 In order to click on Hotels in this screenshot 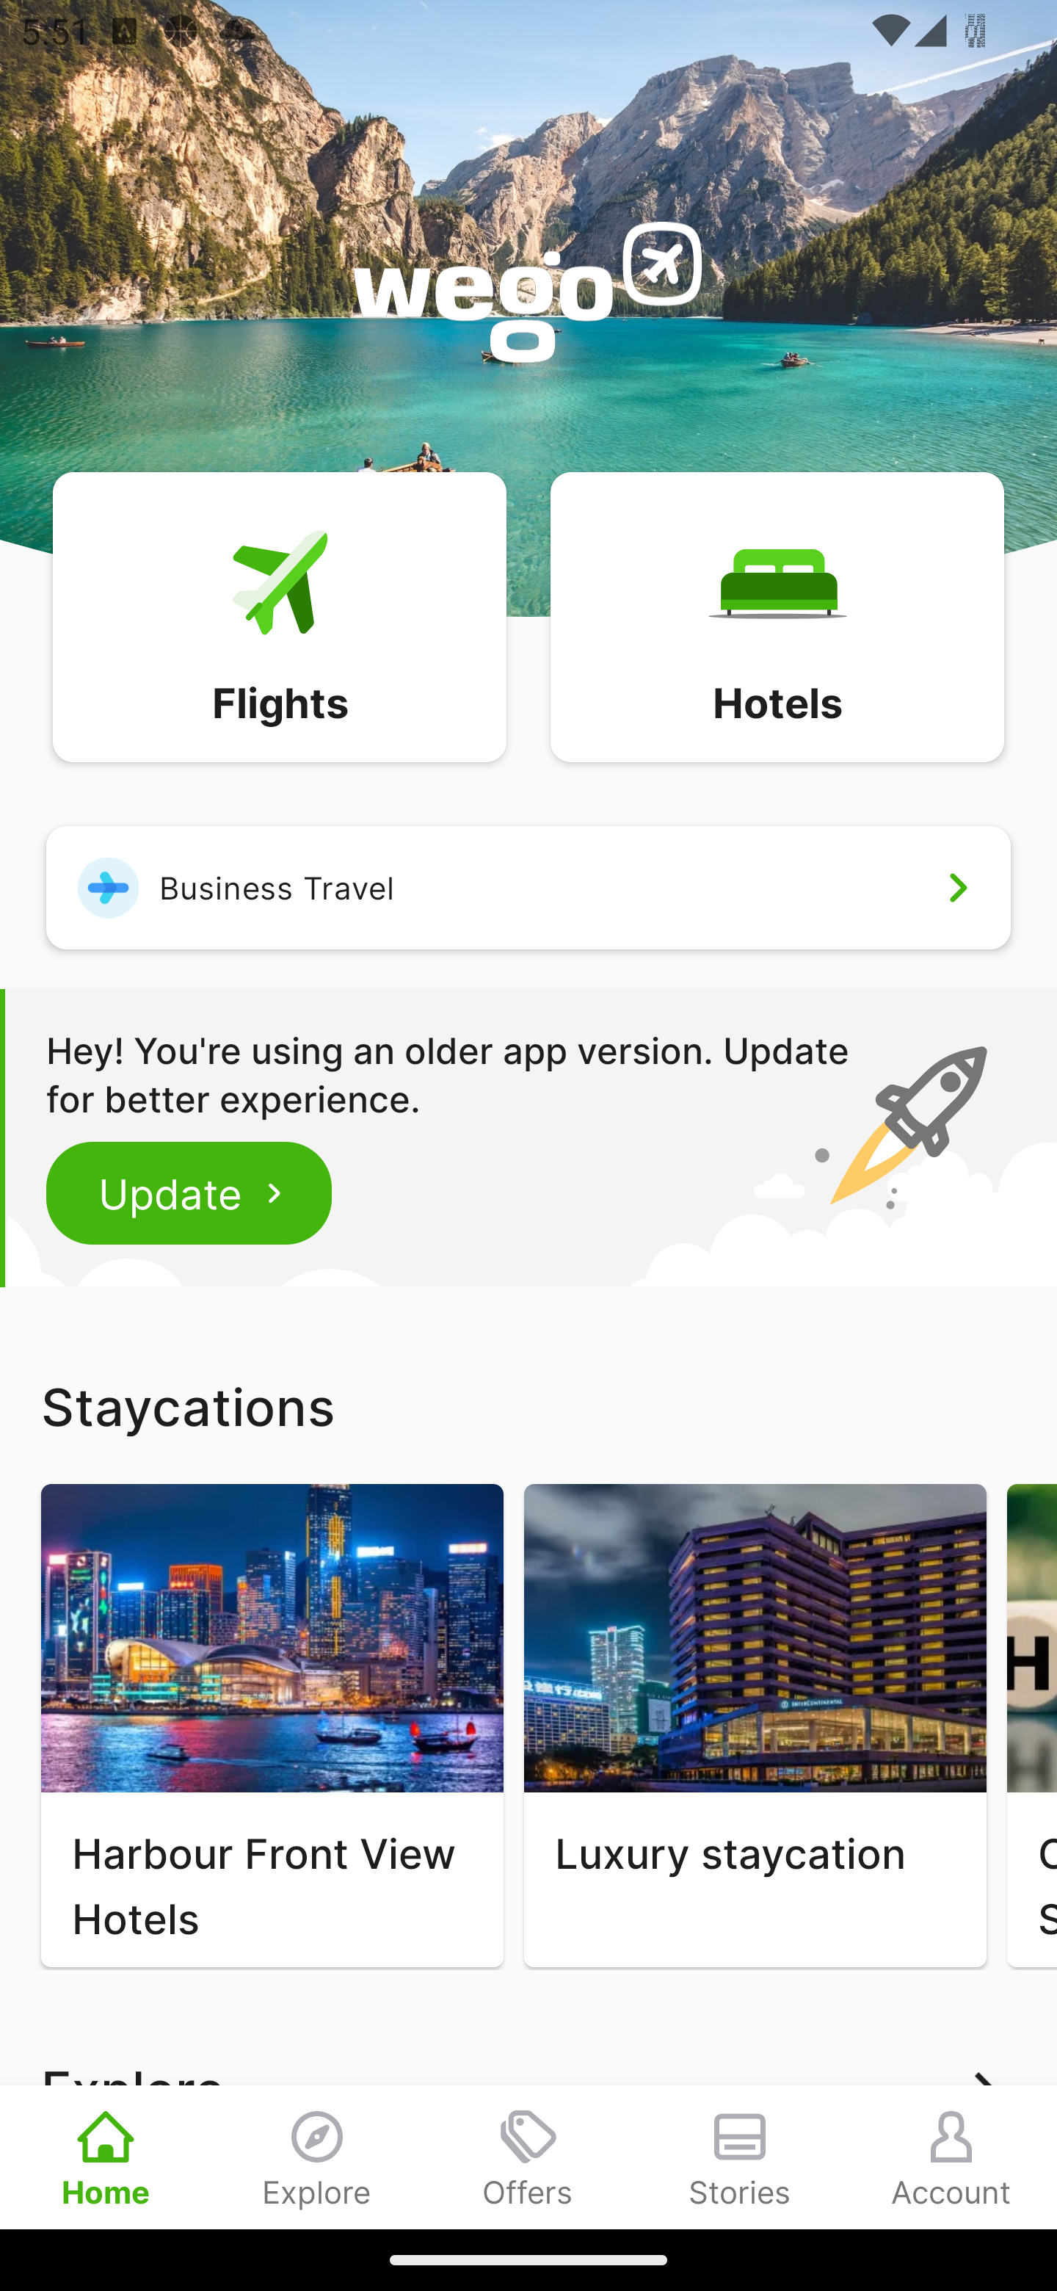, I will do `click(777, 615)`.